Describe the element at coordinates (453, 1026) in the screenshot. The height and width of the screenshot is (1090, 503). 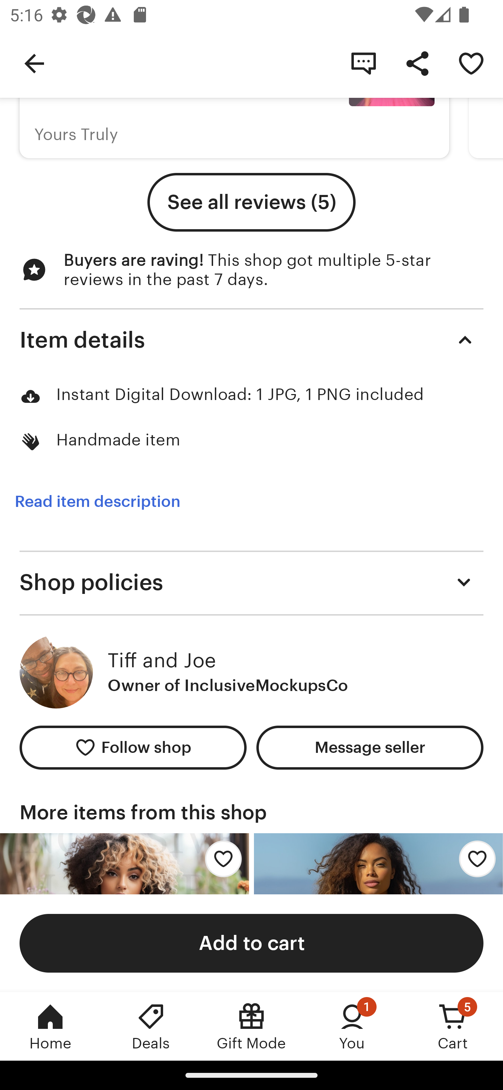
I see `Cart, 5 new notifications Cart` at that location.